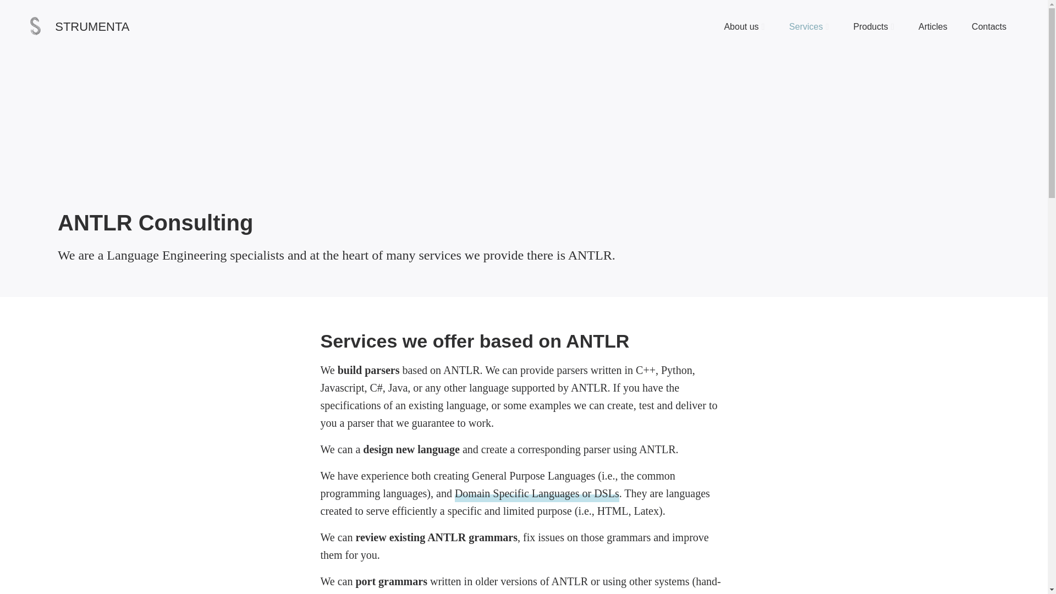  What do you see at coordinates (809, 26) in the screenshot?
I see `Services` at bounding box center [809, 26].